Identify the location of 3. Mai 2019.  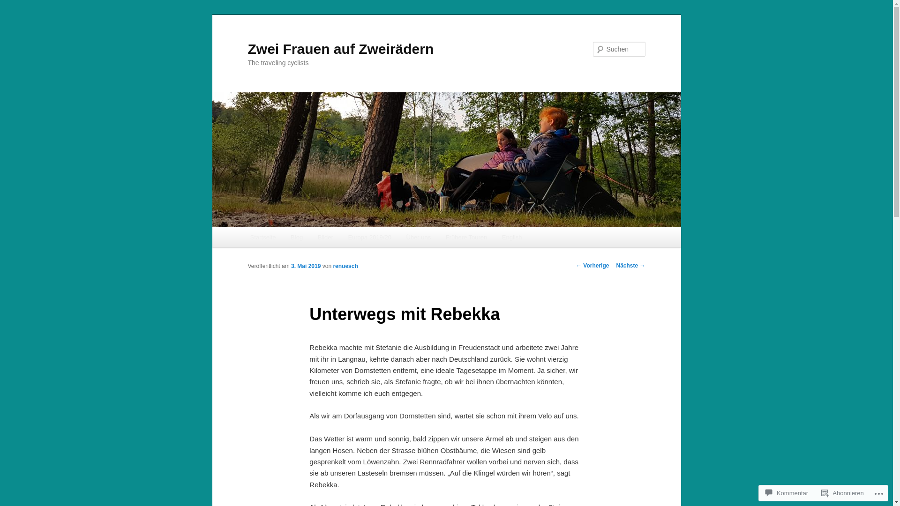
(306, 266).